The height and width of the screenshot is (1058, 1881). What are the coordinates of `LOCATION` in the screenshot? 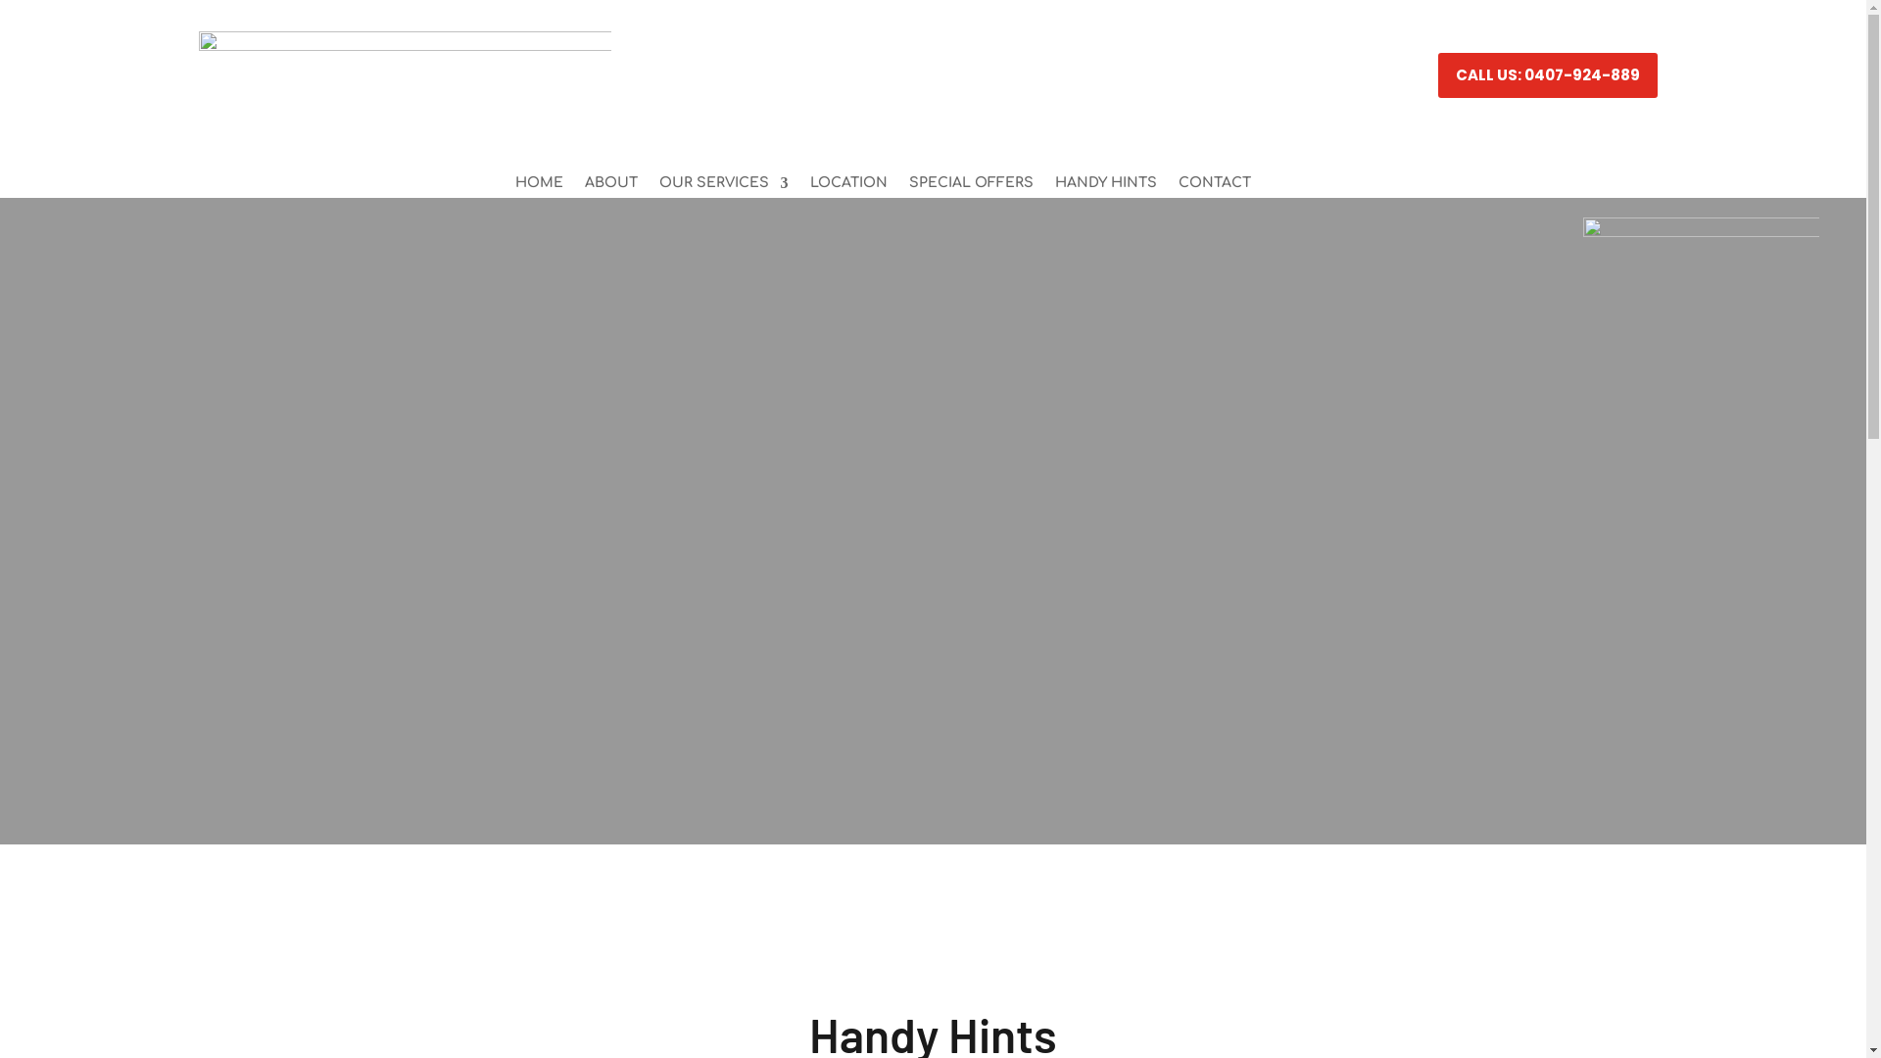 It's located at (848, 187).